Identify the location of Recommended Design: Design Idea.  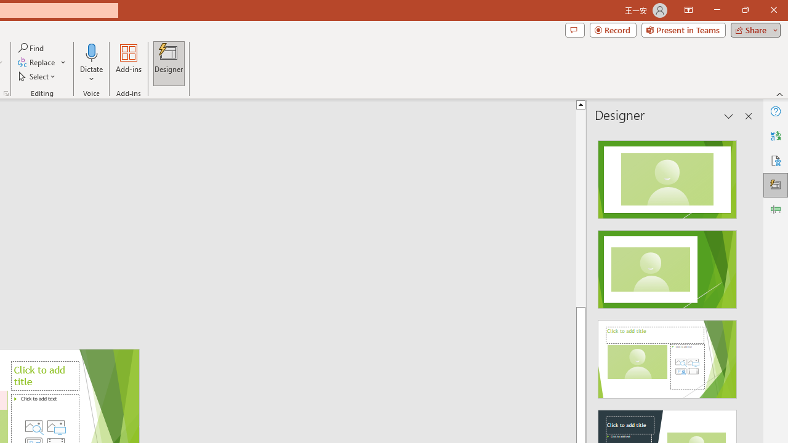
(667, 176).